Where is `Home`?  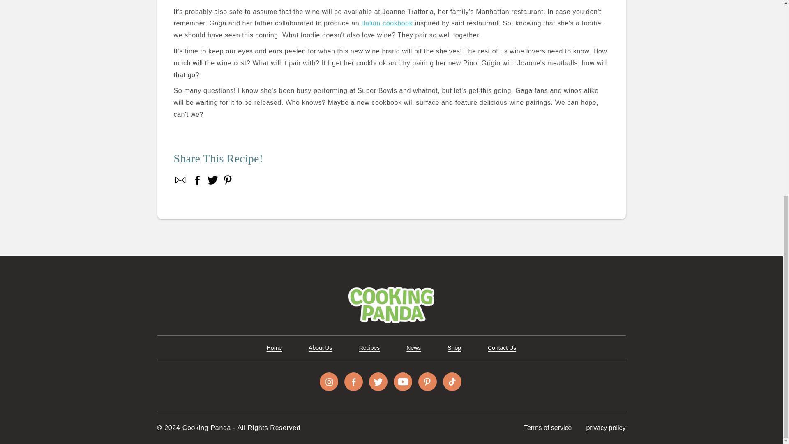 Home is located at coordinates (274, 348).